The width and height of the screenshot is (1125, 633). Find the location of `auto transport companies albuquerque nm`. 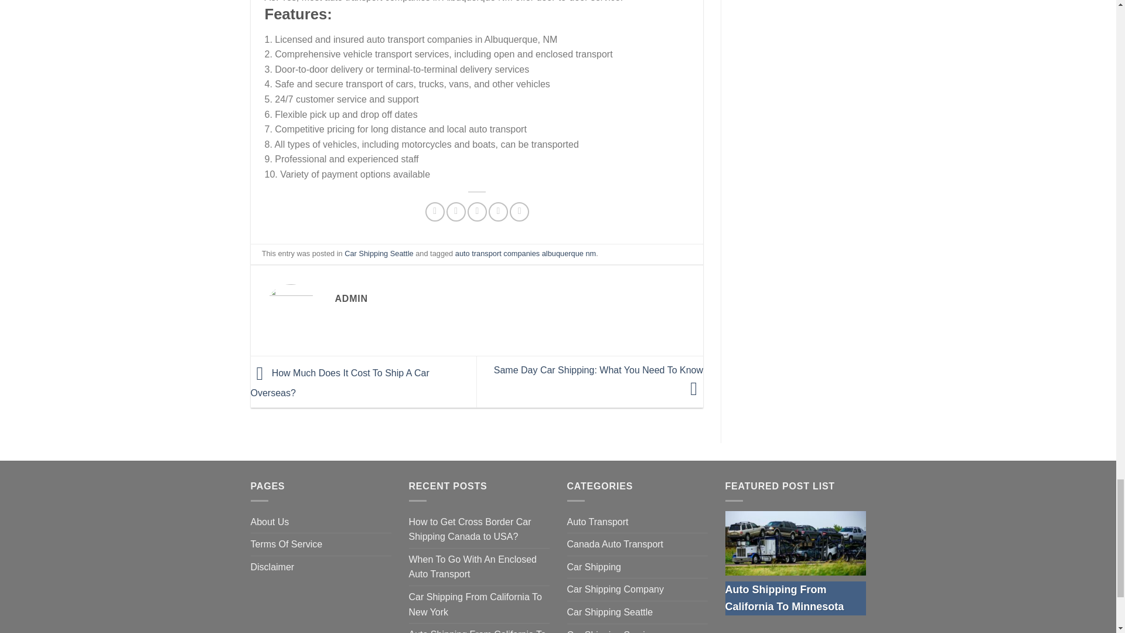

auto transport companies albuquerque nm is located at coordinates (526, 253).